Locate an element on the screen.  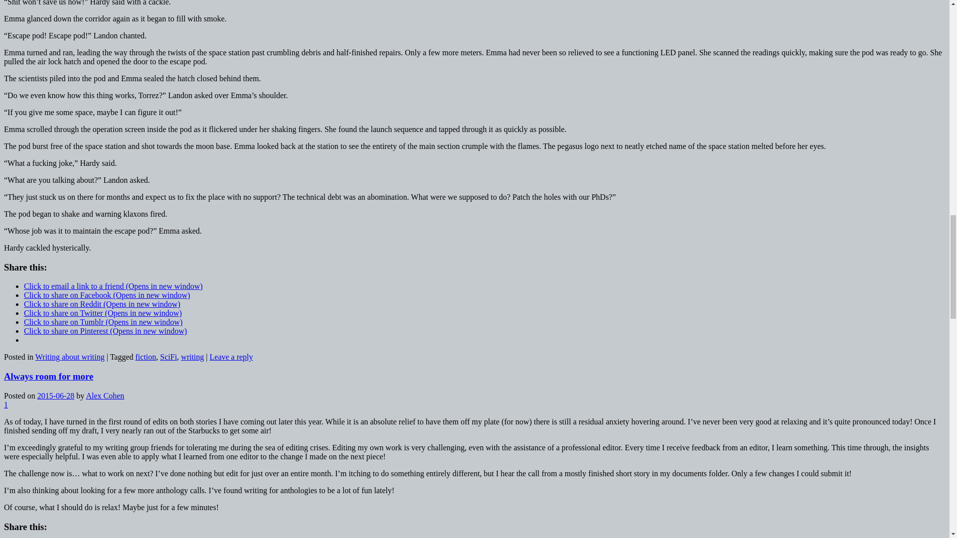
Click to share on Tumblr is located at coordinates (103, 322).